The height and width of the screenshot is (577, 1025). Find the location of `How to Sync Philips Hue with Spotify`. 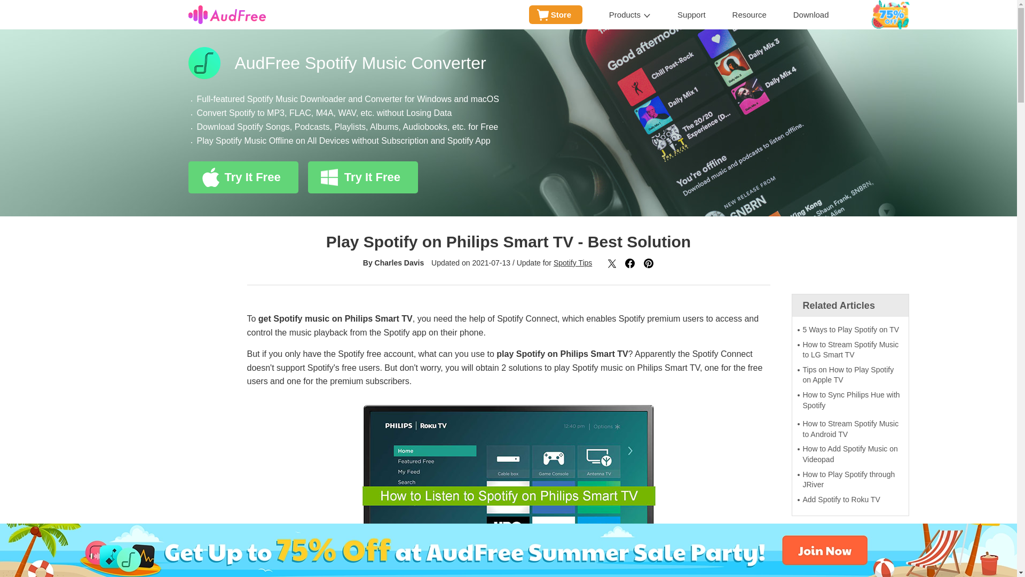

How to Sync Philips Hue with Spotify is located at coordinates (850, 400).